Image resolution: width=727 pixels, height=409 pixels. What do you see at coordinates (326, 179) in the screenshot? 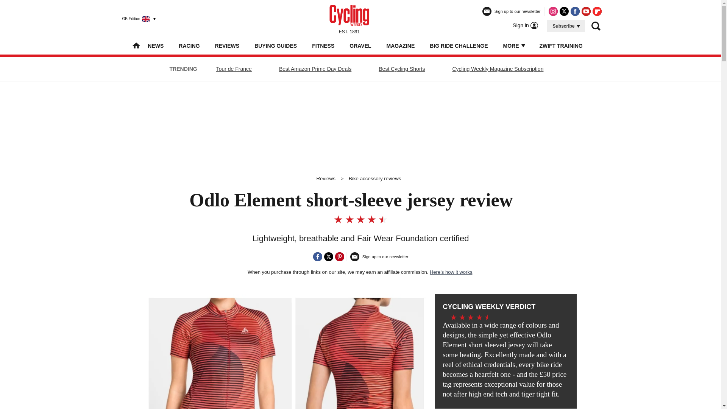
I see `Reviews` at bounding box center [326, 179].